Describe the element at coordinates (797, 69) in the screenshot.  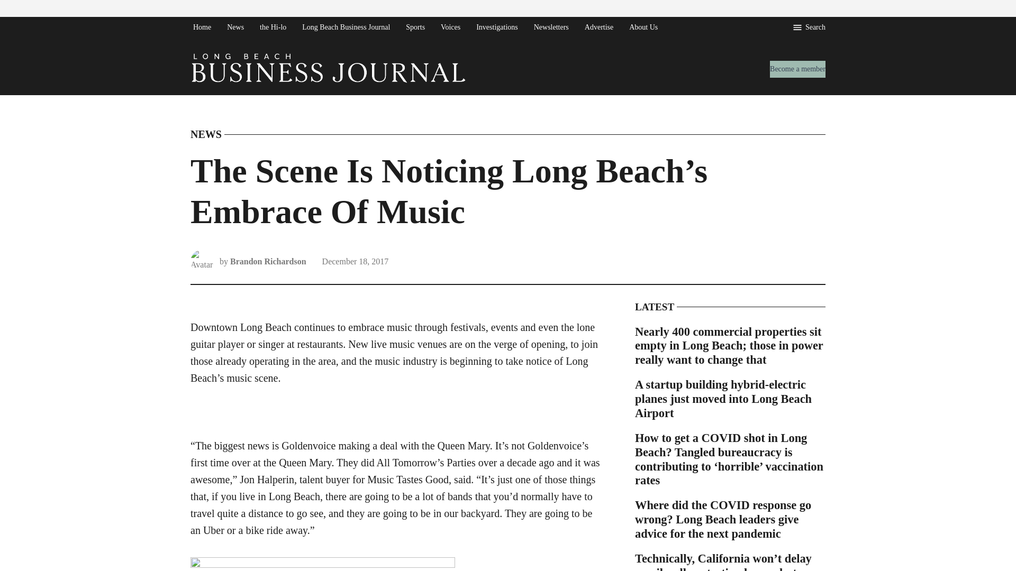
I see `Become a member` at that location.